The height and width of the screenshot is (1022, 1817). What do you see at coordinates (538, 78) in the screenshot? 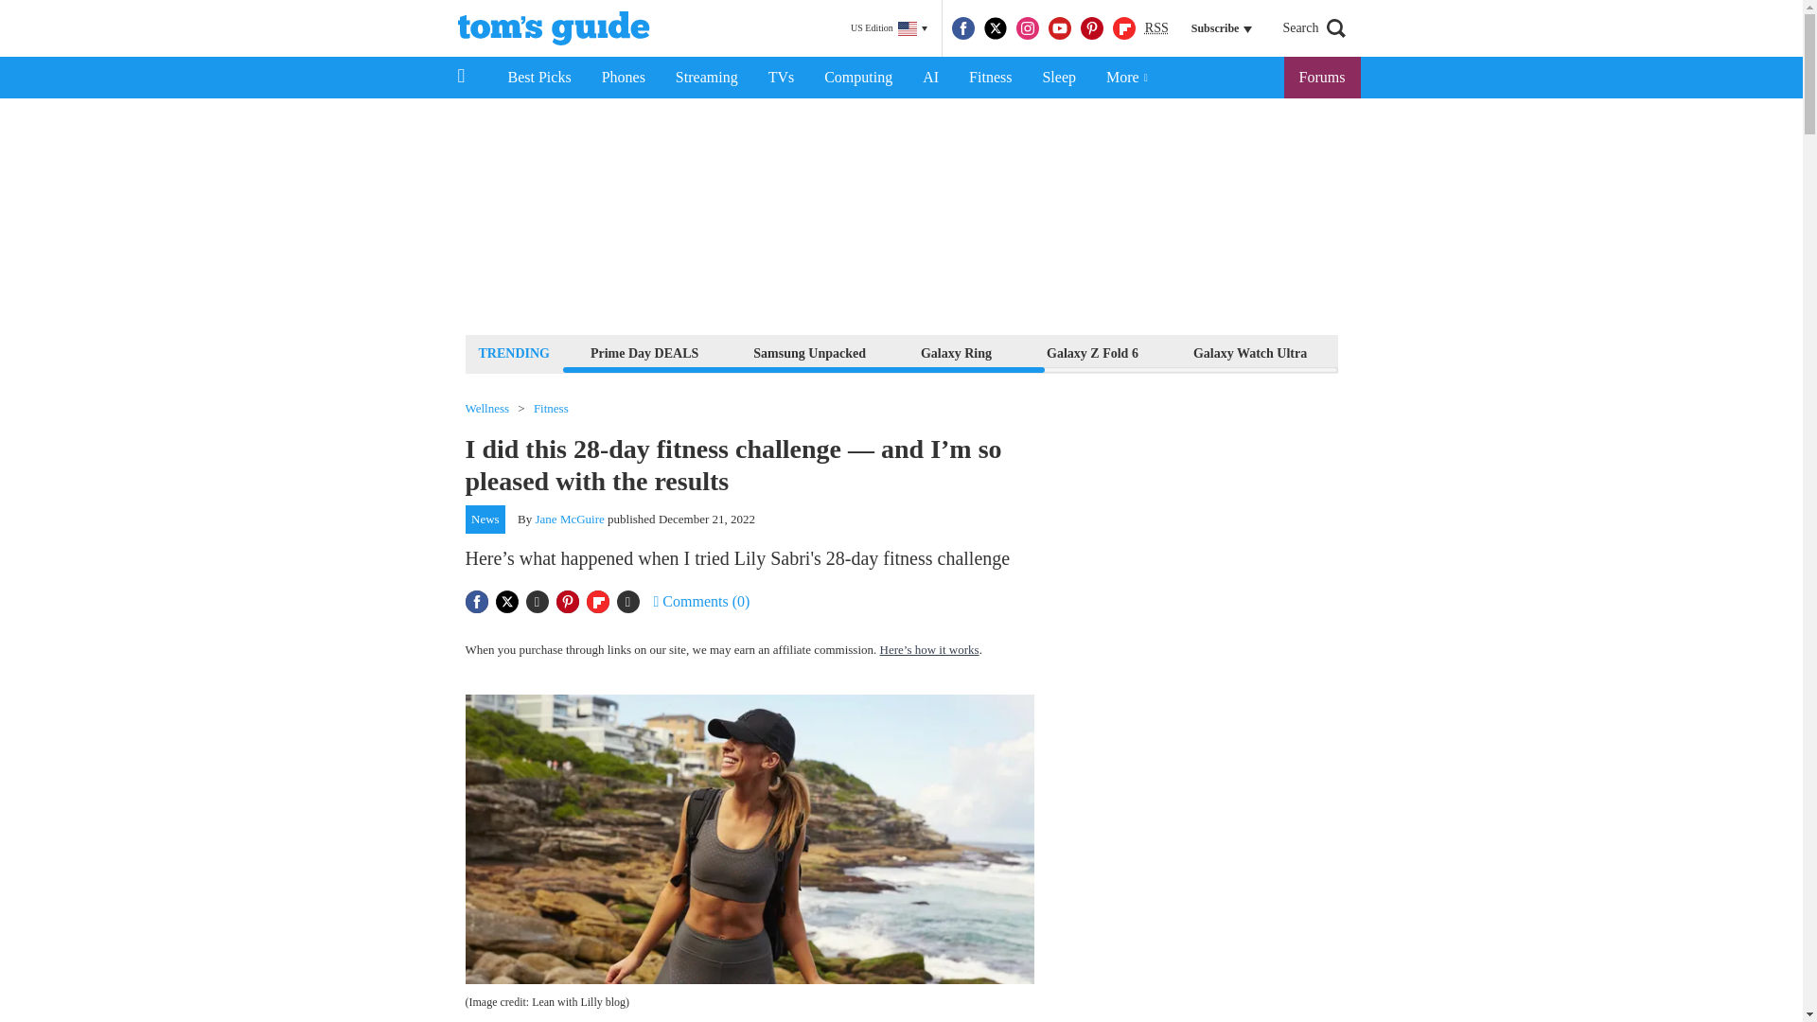
I see `Best Picks` at bounding box center [538, 78].